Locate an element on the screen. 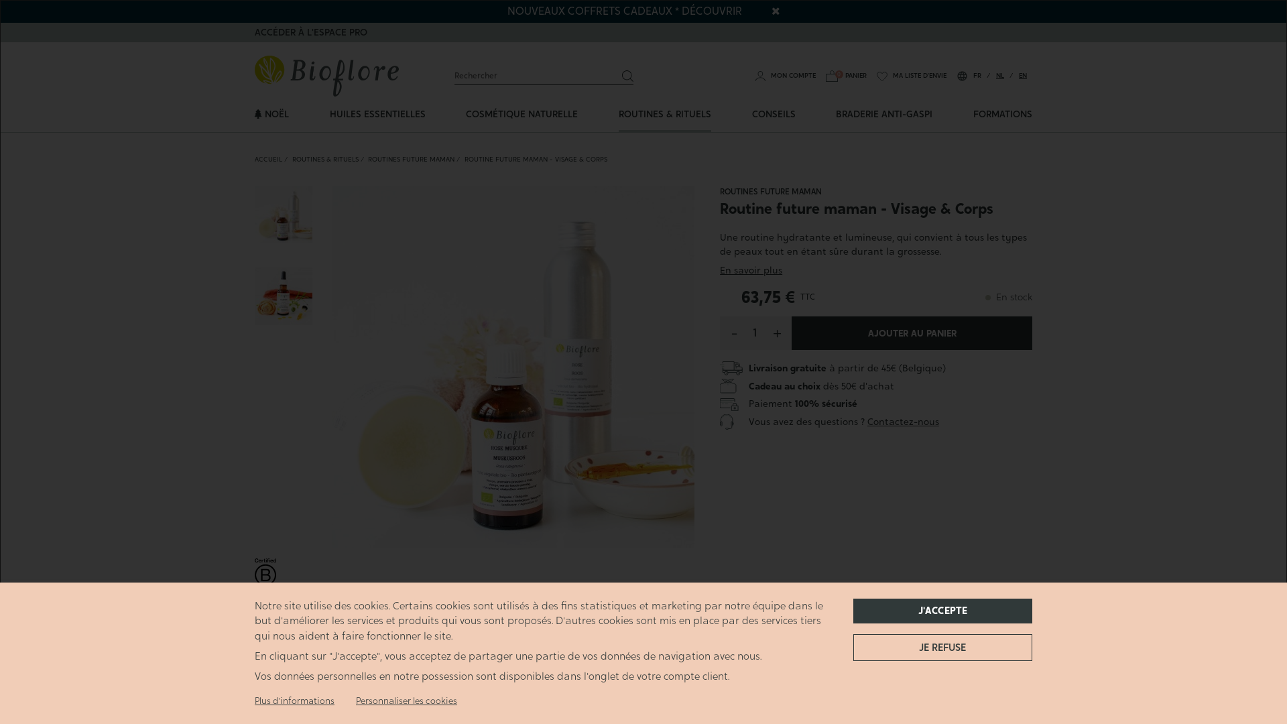 The width and height of the screenshot is (1287, 724). Fermer is located at coordinates (775, 11).